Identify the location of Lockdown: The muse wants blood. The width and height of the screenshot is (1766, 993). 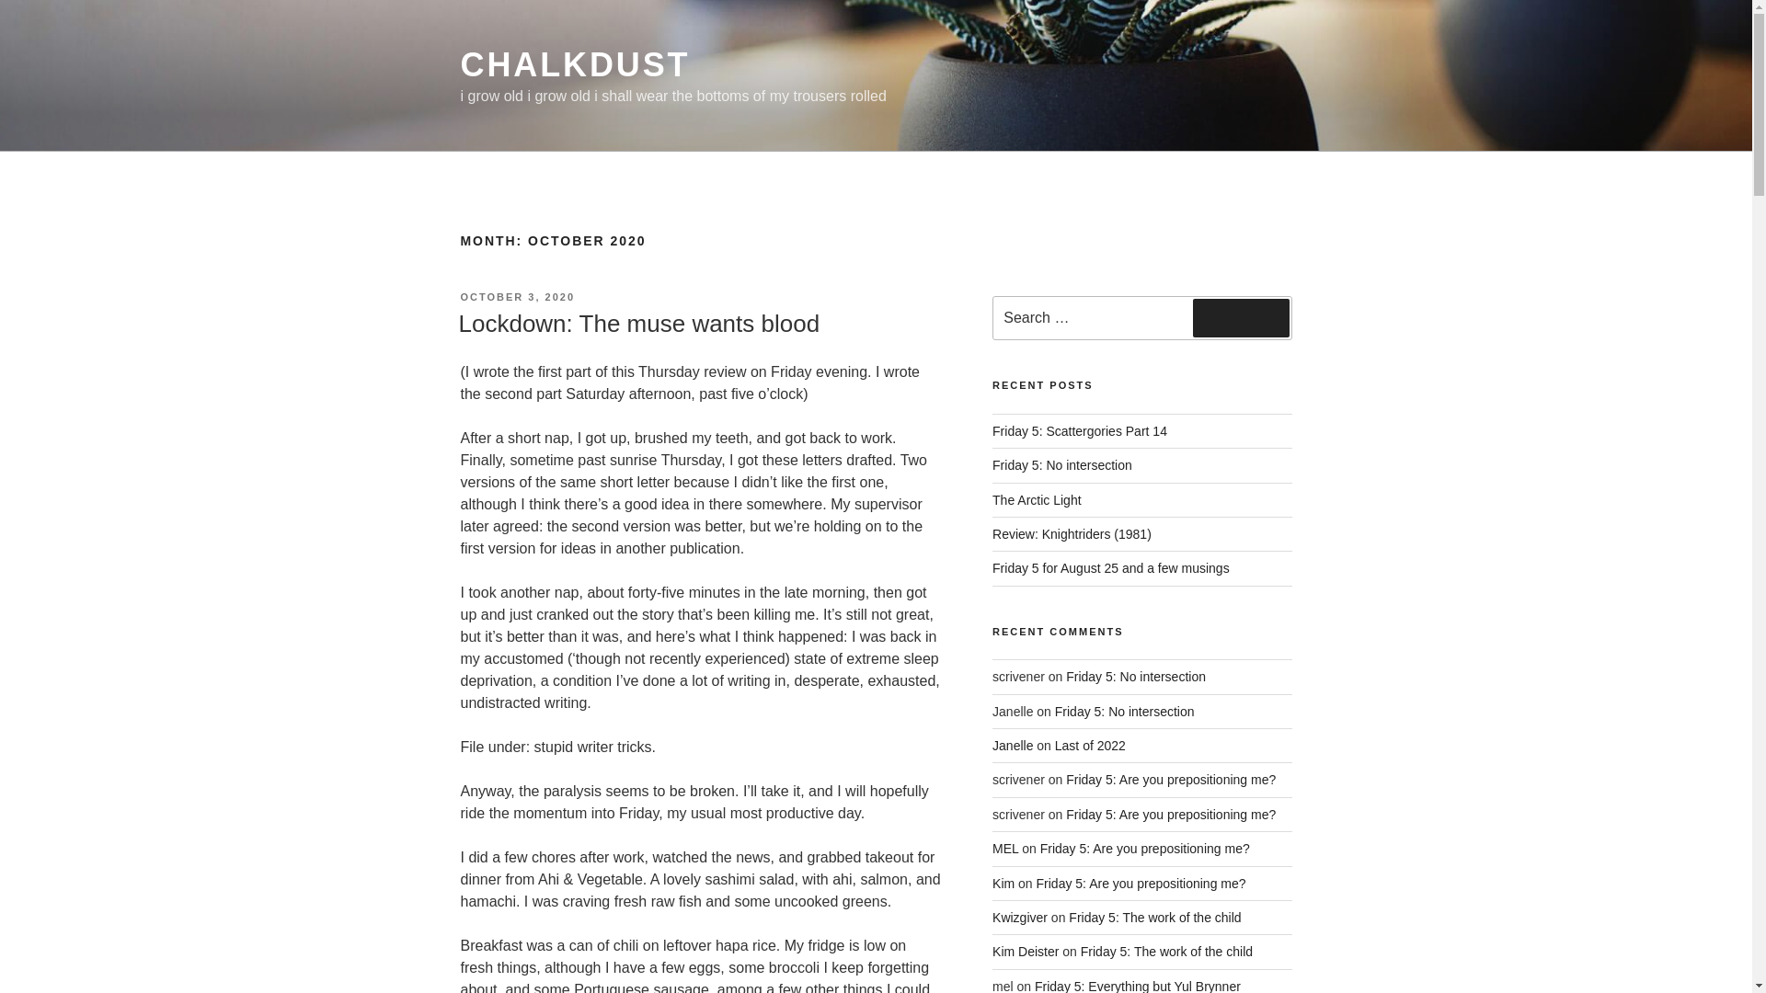
(638, 324).